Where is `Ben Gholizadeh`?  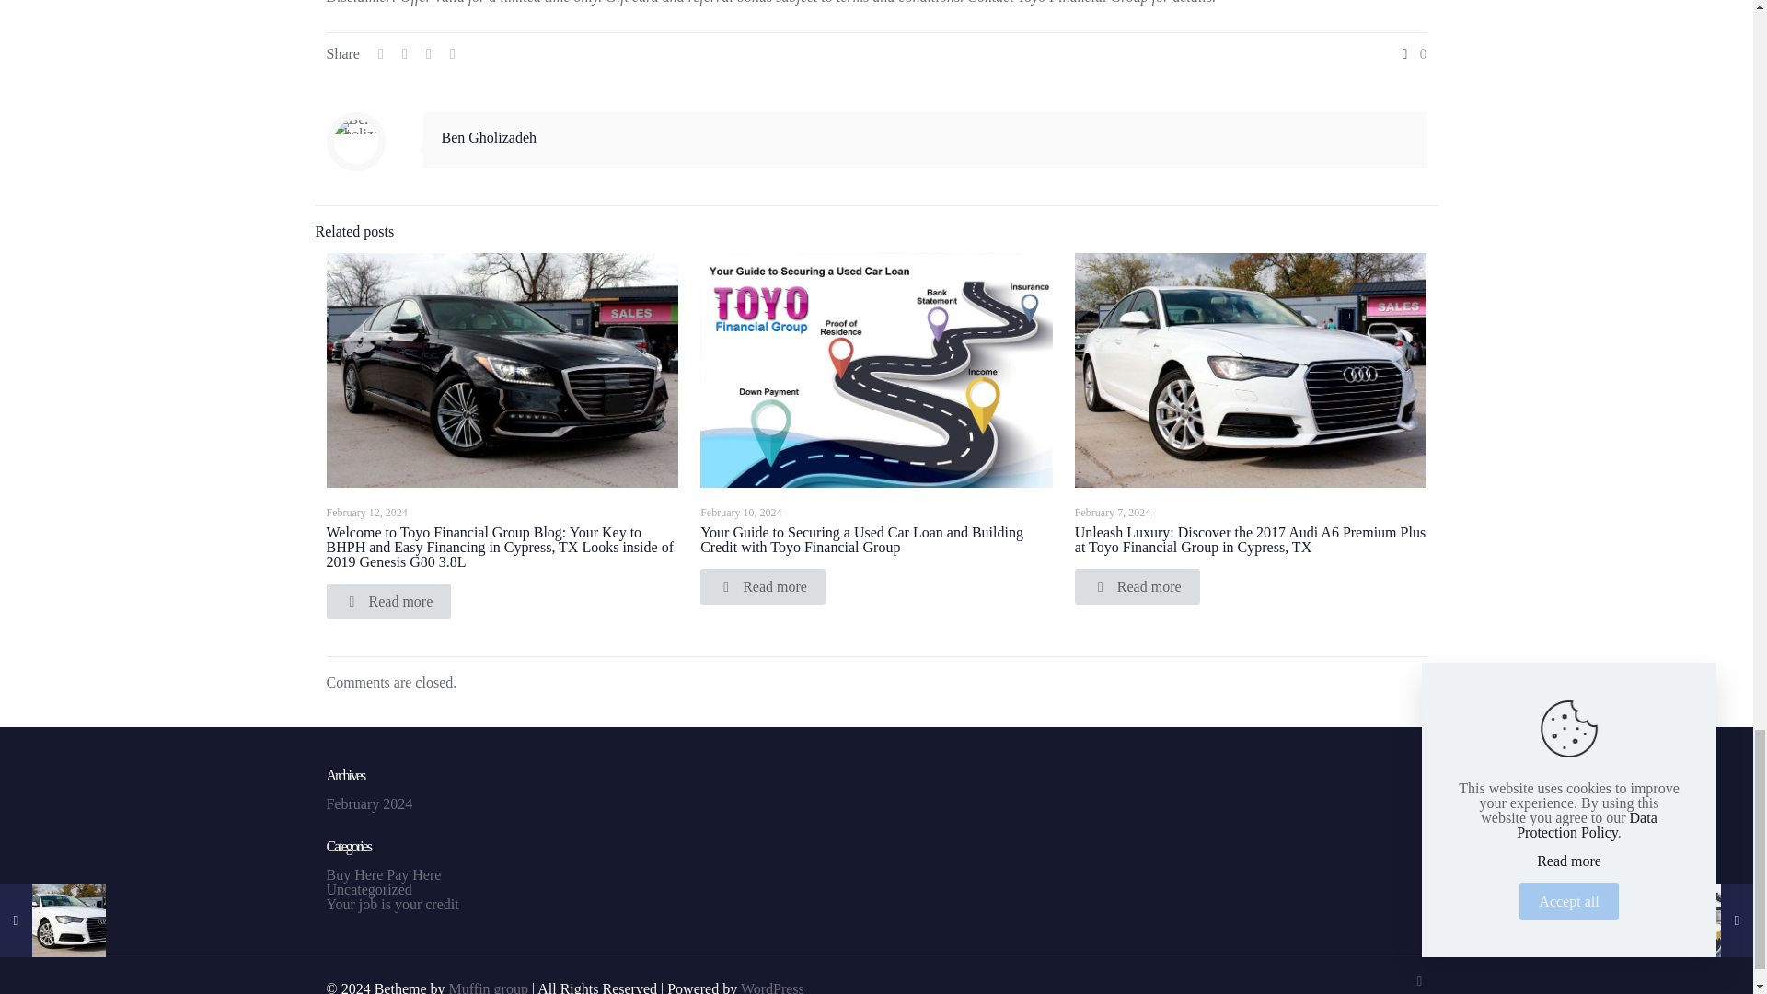 Ben Gholizadeh is located at coordinates (490, 137).